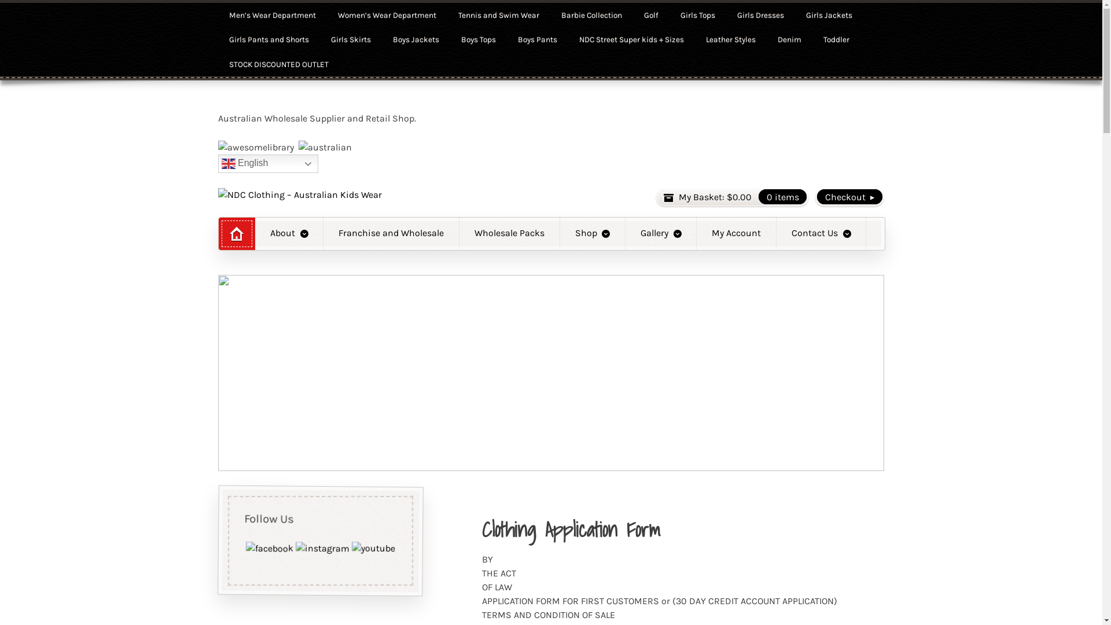 The image size is (1111, 625). What do you see at coordinates (632, 41) in the screenshot?
I see `NDC Street Super kids + Sizes` at bounding box center [632, 41].